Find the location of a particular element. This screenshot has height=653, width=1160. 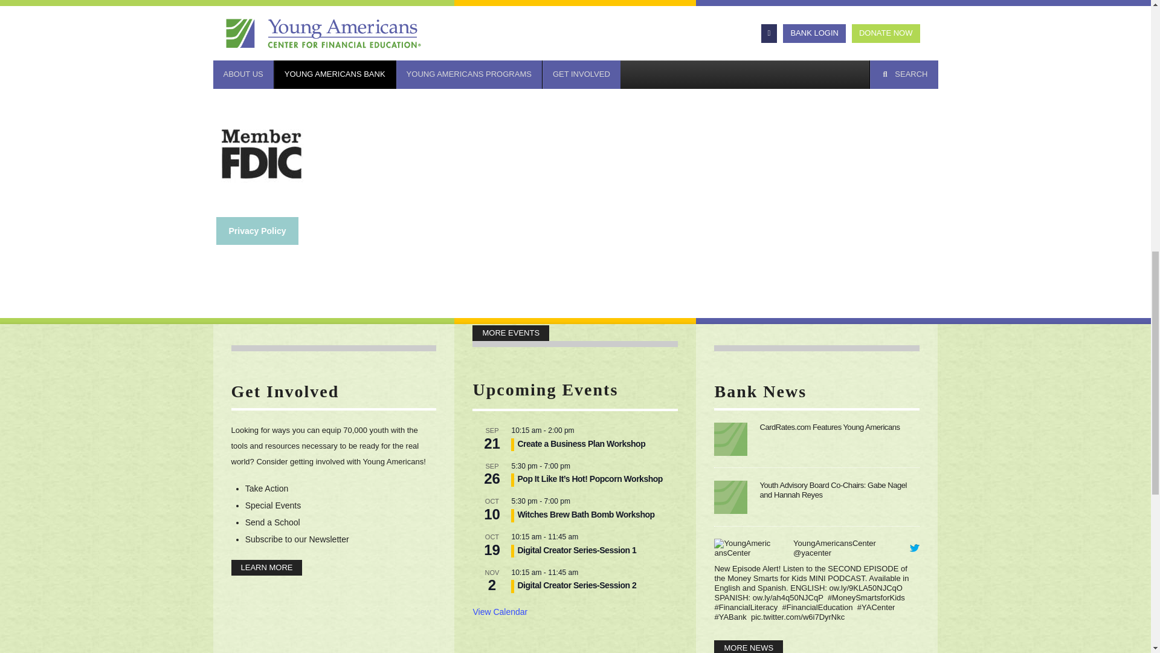

Witches Brew Bath Bomb Workshop is located at coordinates (585, 515).